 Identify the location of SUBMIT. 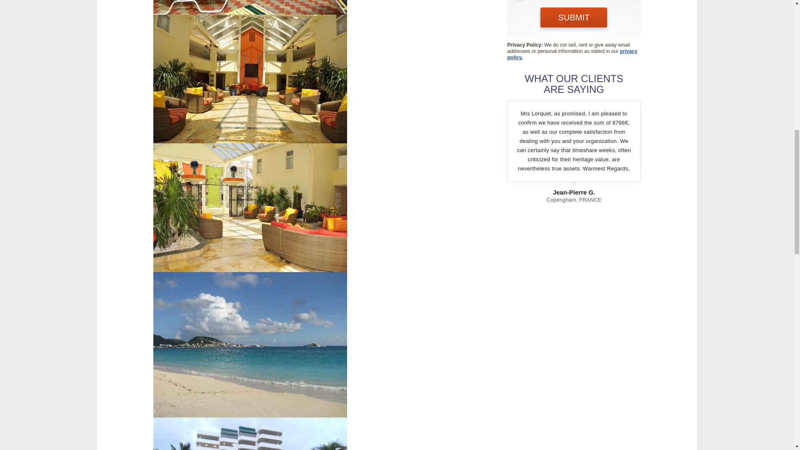
(574, 17).